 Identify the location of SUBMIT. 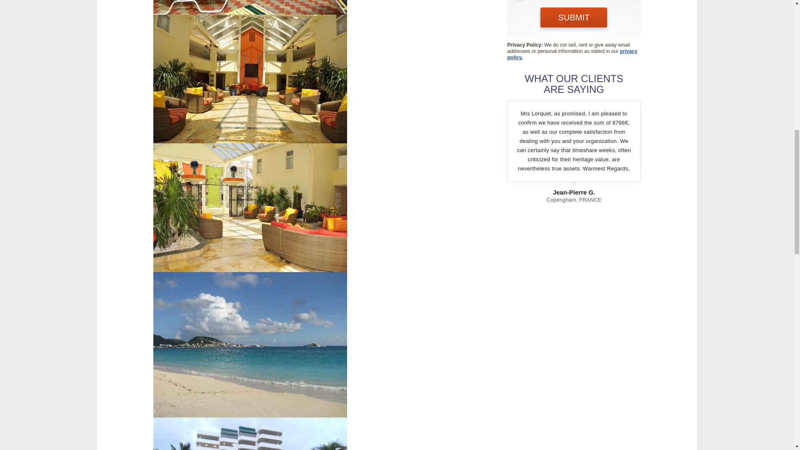
(574, 17).